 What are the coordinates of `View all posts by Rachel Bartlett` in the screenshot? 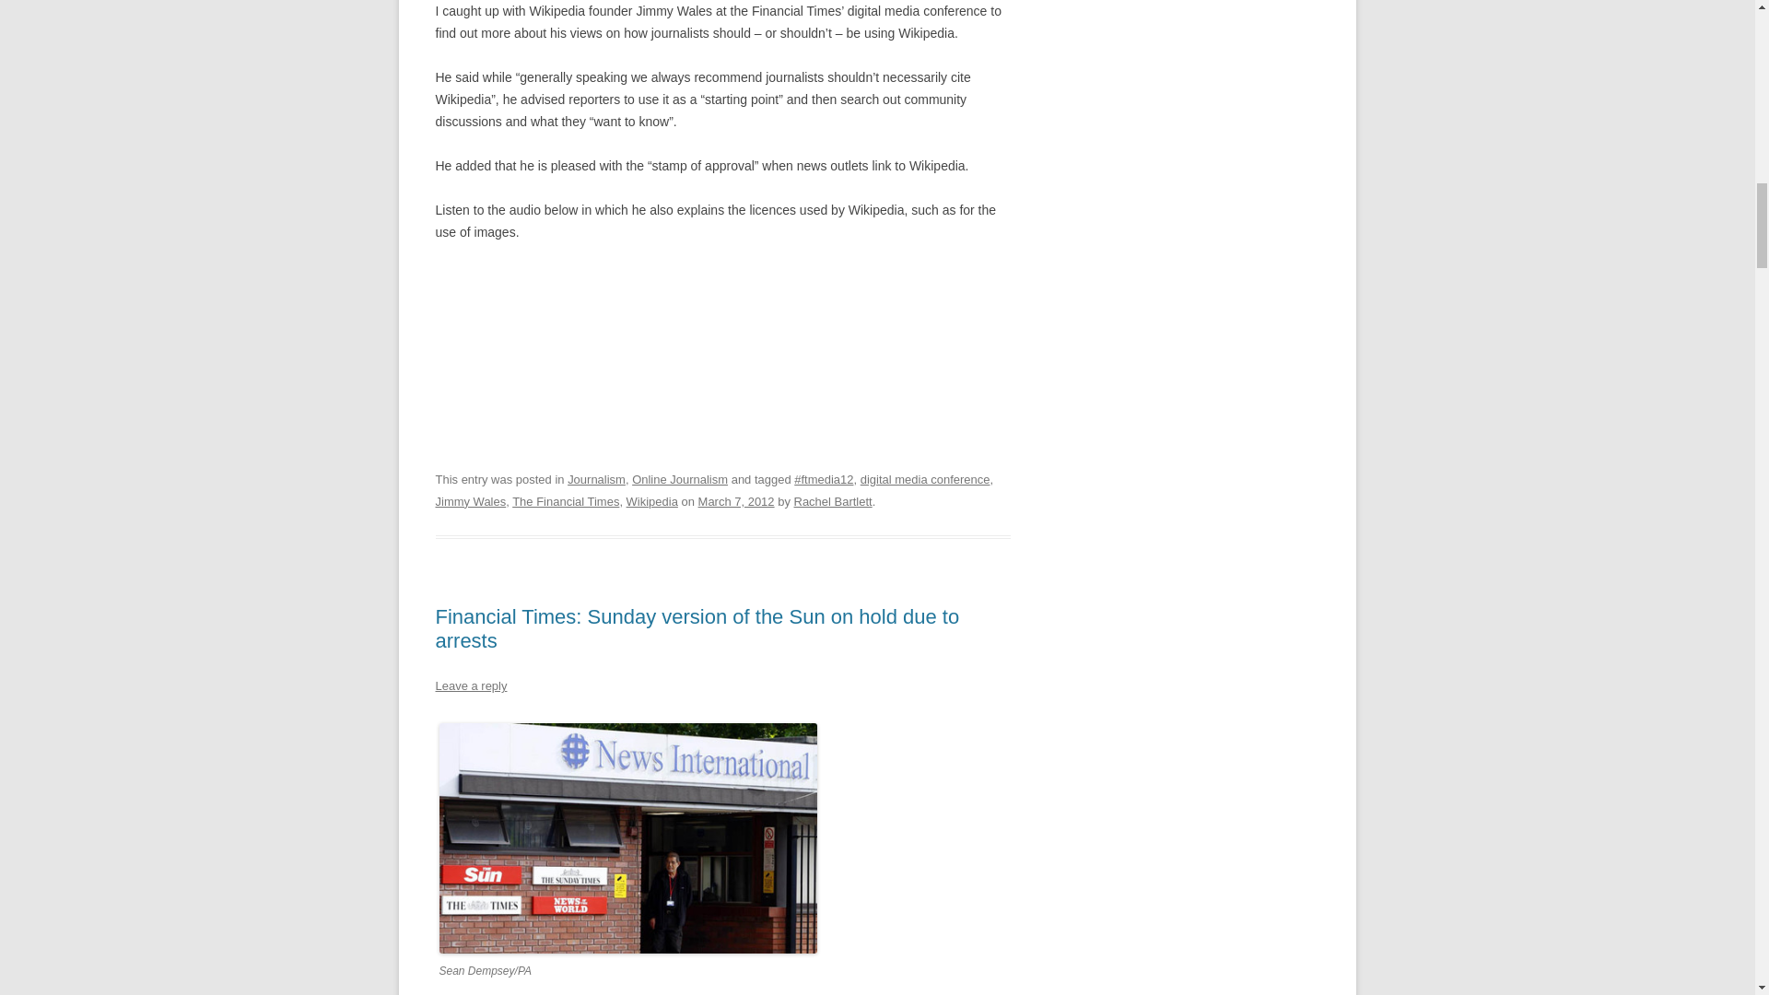 It's located at (833, 501).